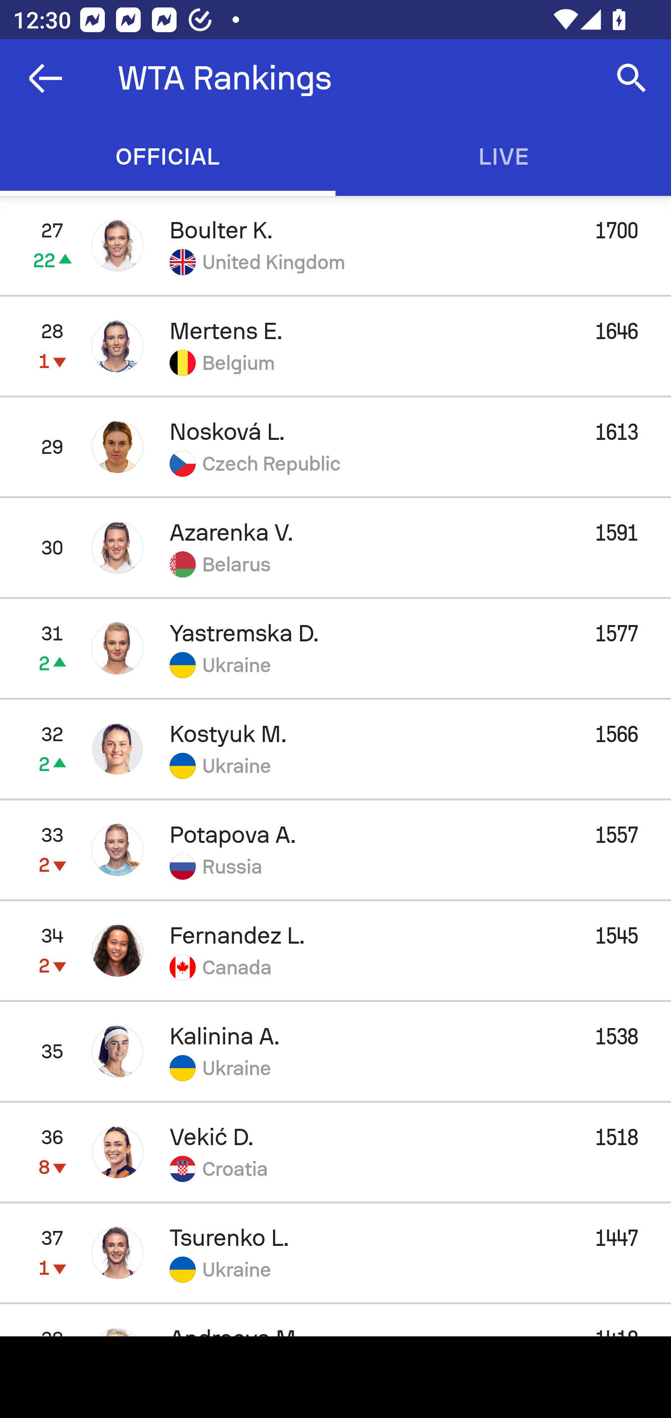  I want to click on 33 2 Potapova A. 1557 Russia, so click(335, 849).